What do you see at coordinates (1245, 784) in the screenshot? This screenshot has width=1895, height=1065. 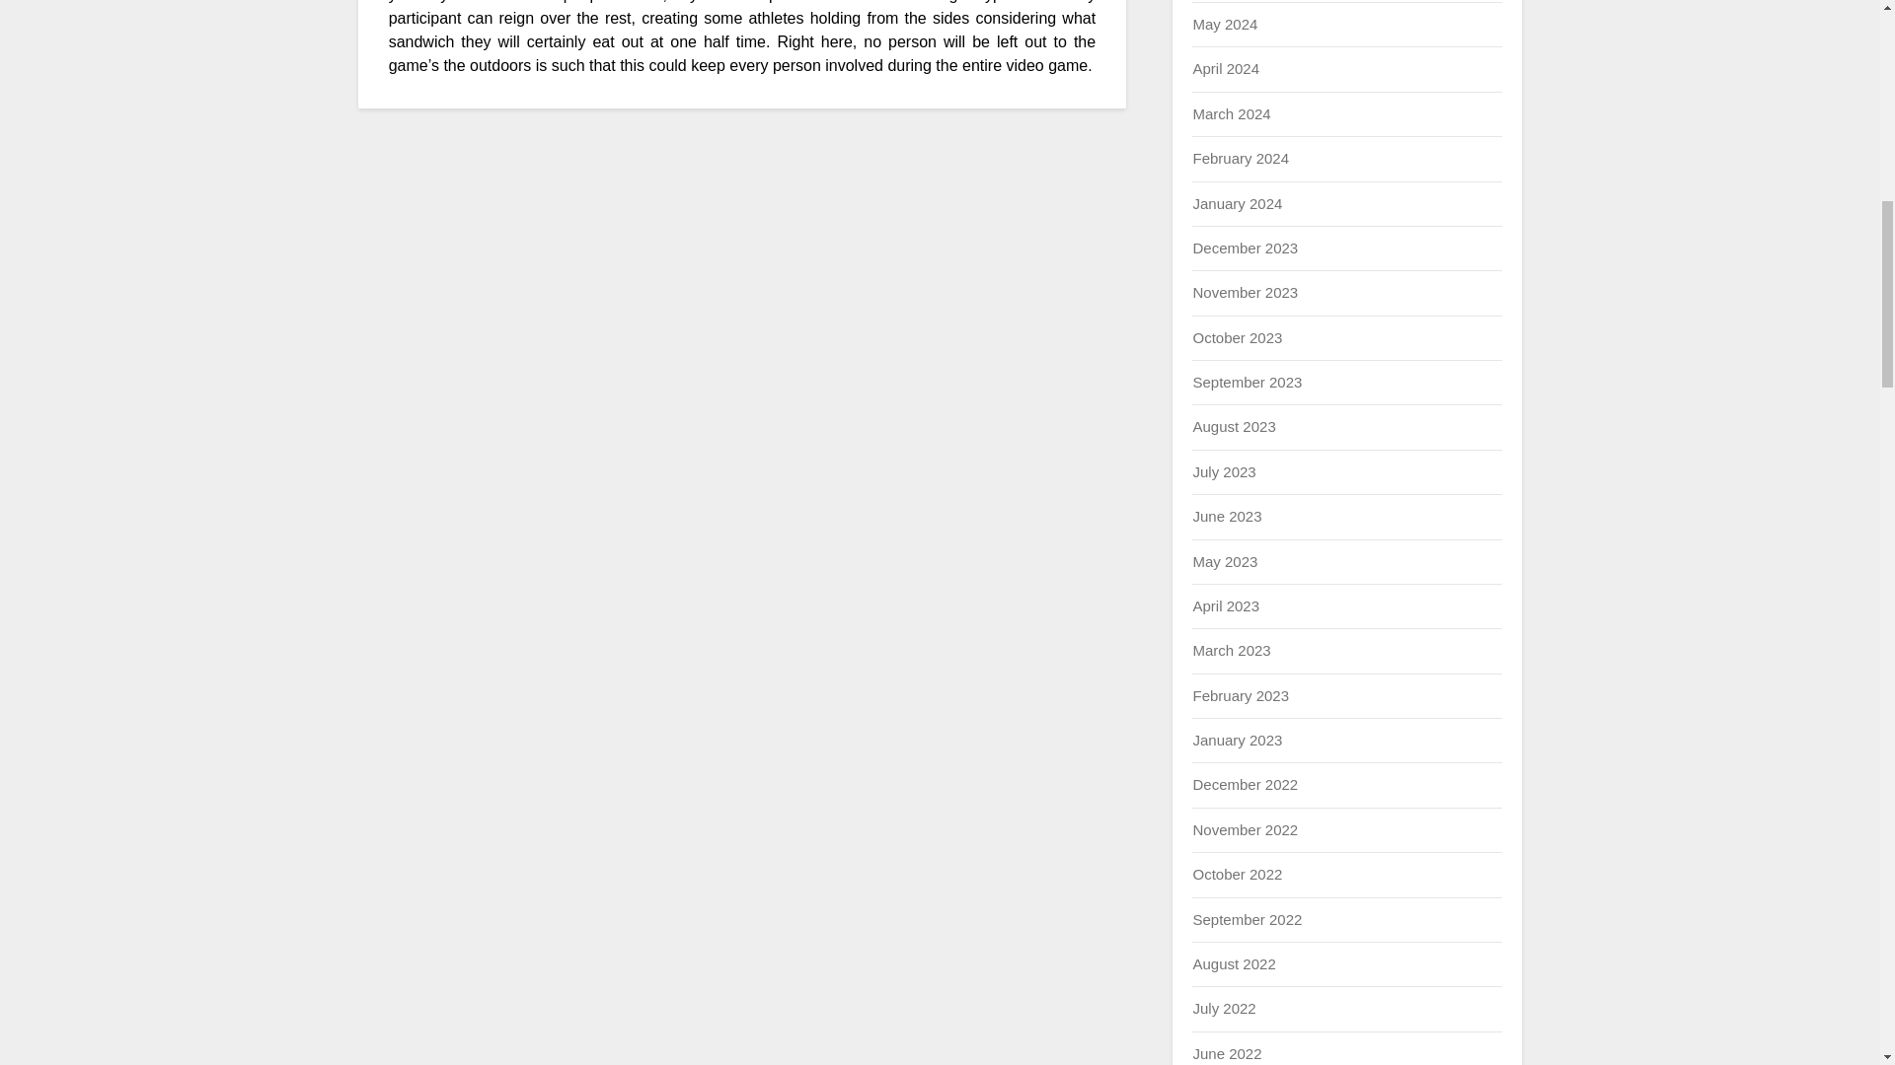 I see `December 2022` at bounding box center [1245, 784].